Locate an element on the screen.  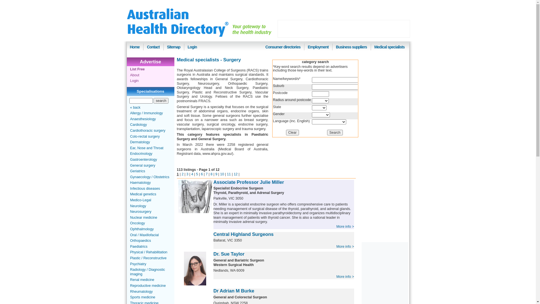
Clear is located at coordinates (292, 133).